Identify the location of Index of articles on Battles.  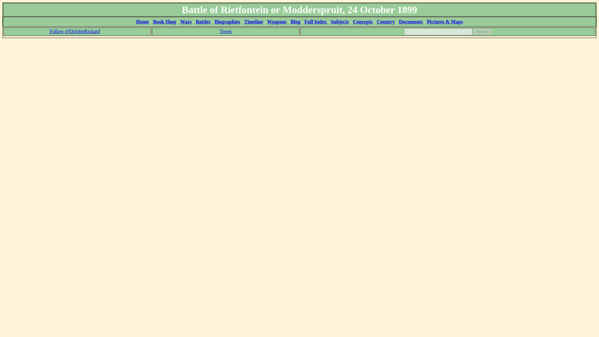
(203, 21).